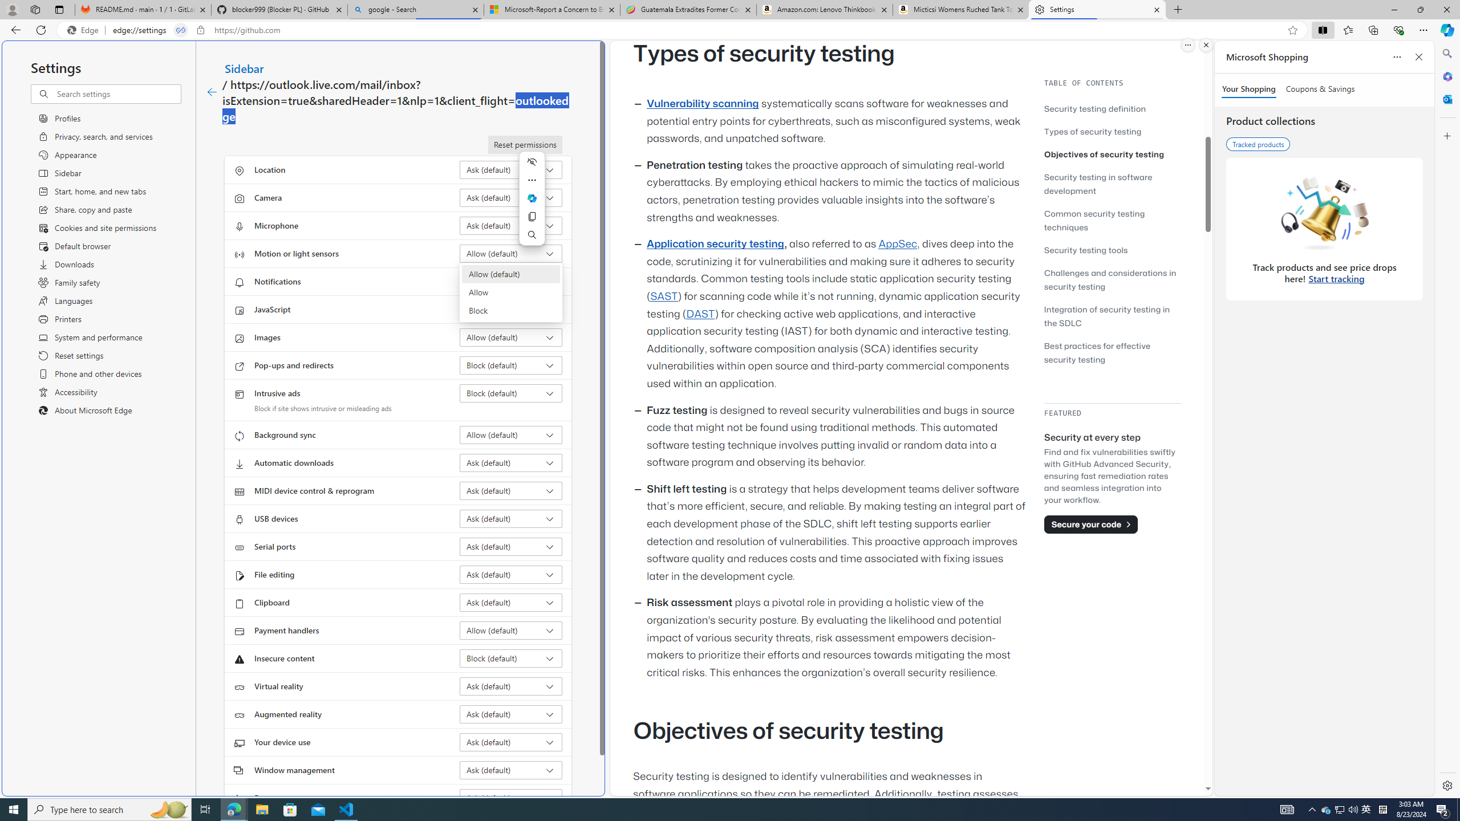 Image resolution: width=1460 pixels, height=821 pixels. Describe the element at coordinates (1112, 154) in the screenshot. I see `Objectives of security testing` at that location.